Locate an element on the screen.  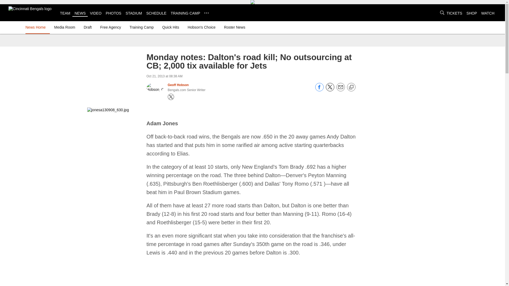
Quick Hits is located at coordinates (171, 27).